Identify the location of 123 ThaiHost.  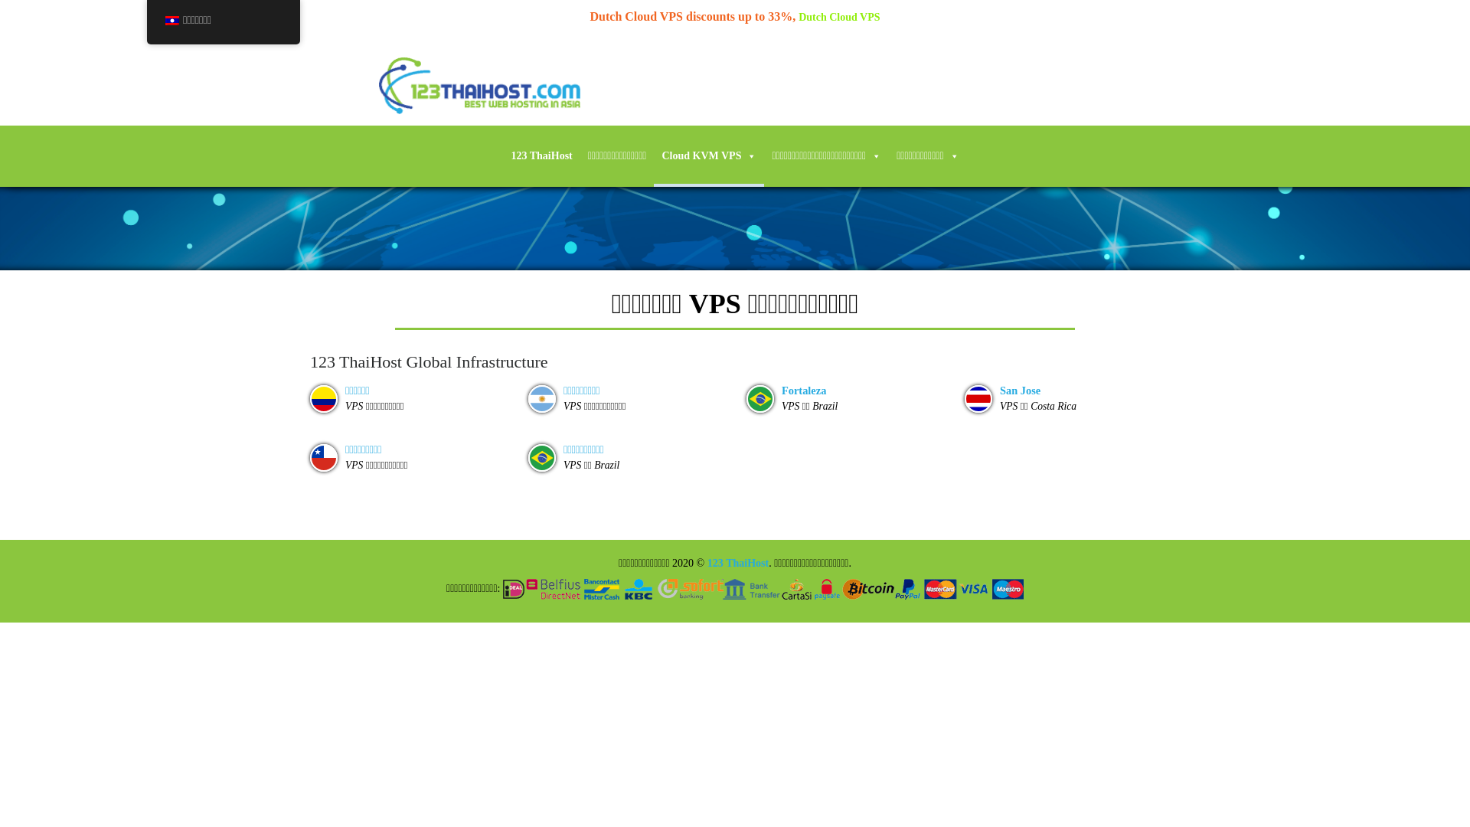
(738, 564).